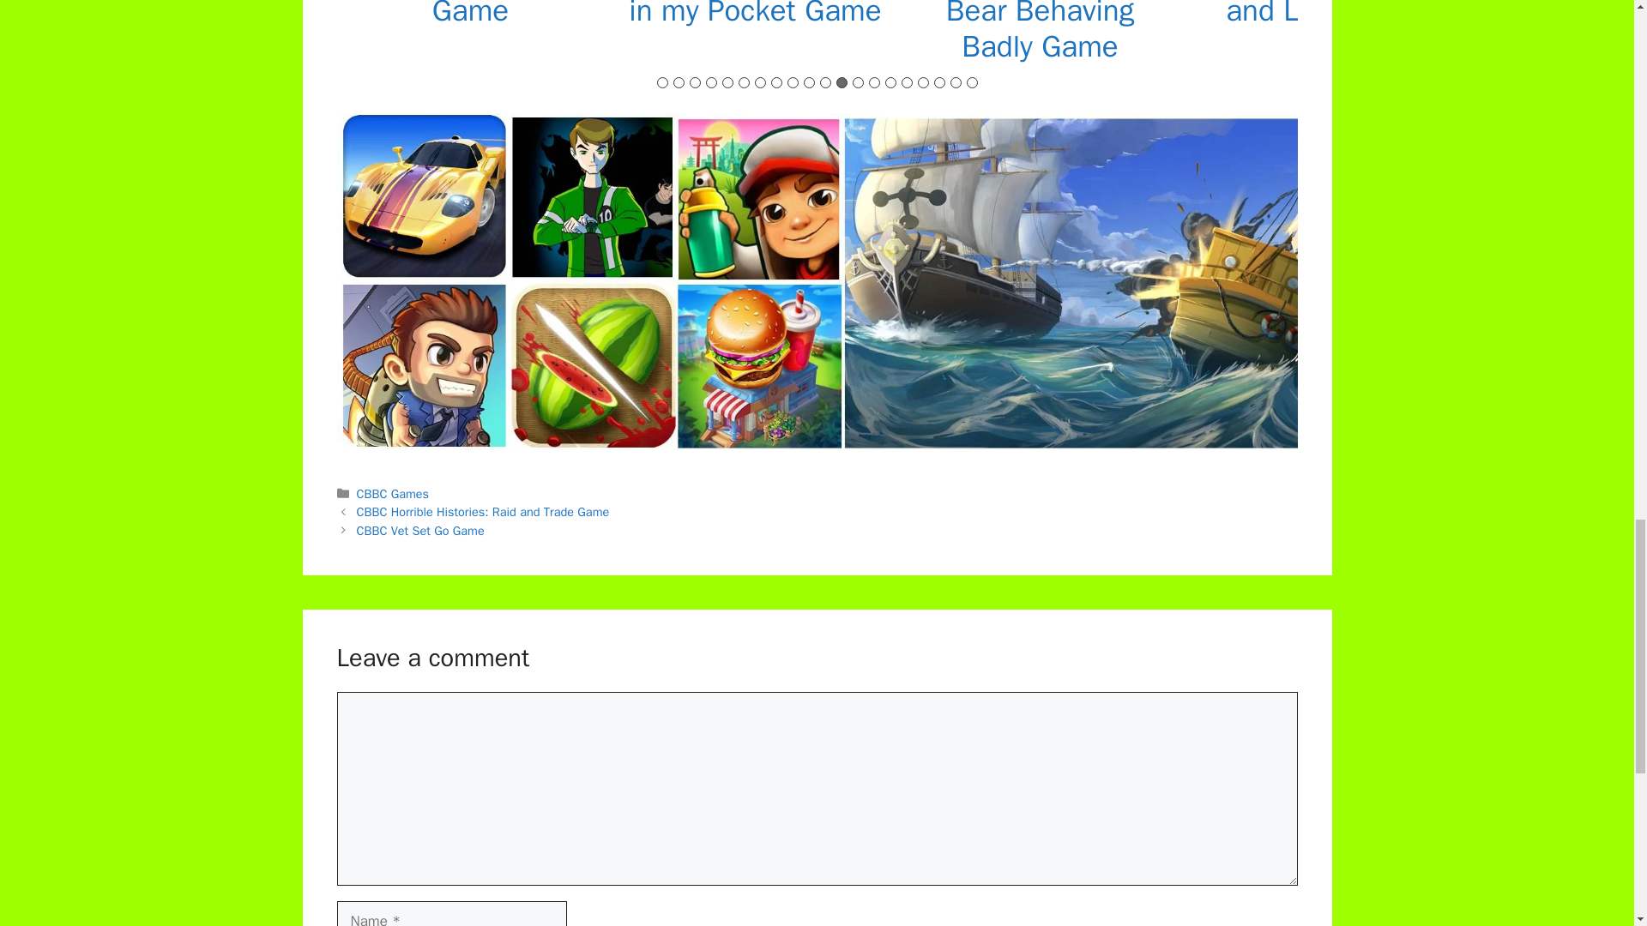  I want to click on Cbeebies Charlie and Lola Game, so click(1324, 14).